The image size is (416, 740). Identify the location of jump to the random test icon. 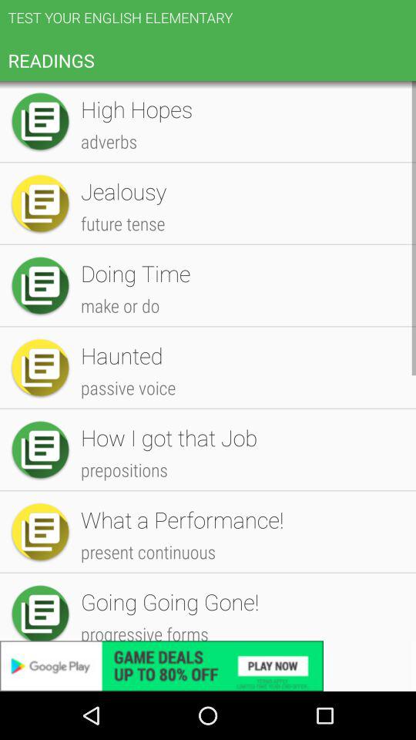
(240, 234).